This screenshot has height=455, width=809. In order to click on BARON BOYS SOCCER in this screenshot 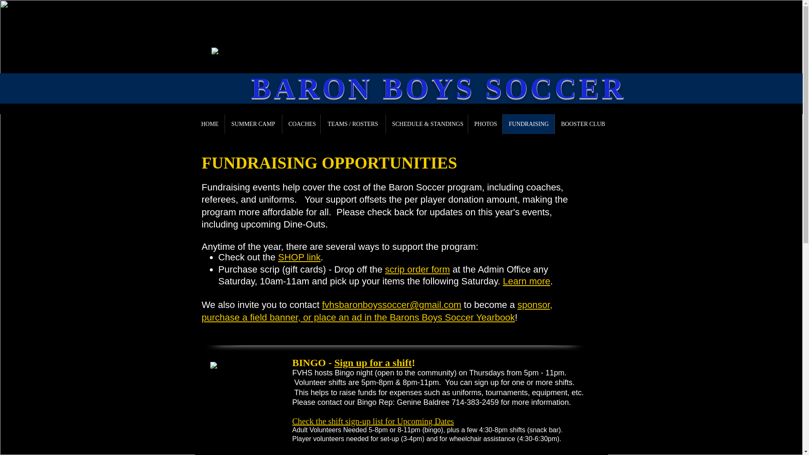, I will do `click(438, 88)`.